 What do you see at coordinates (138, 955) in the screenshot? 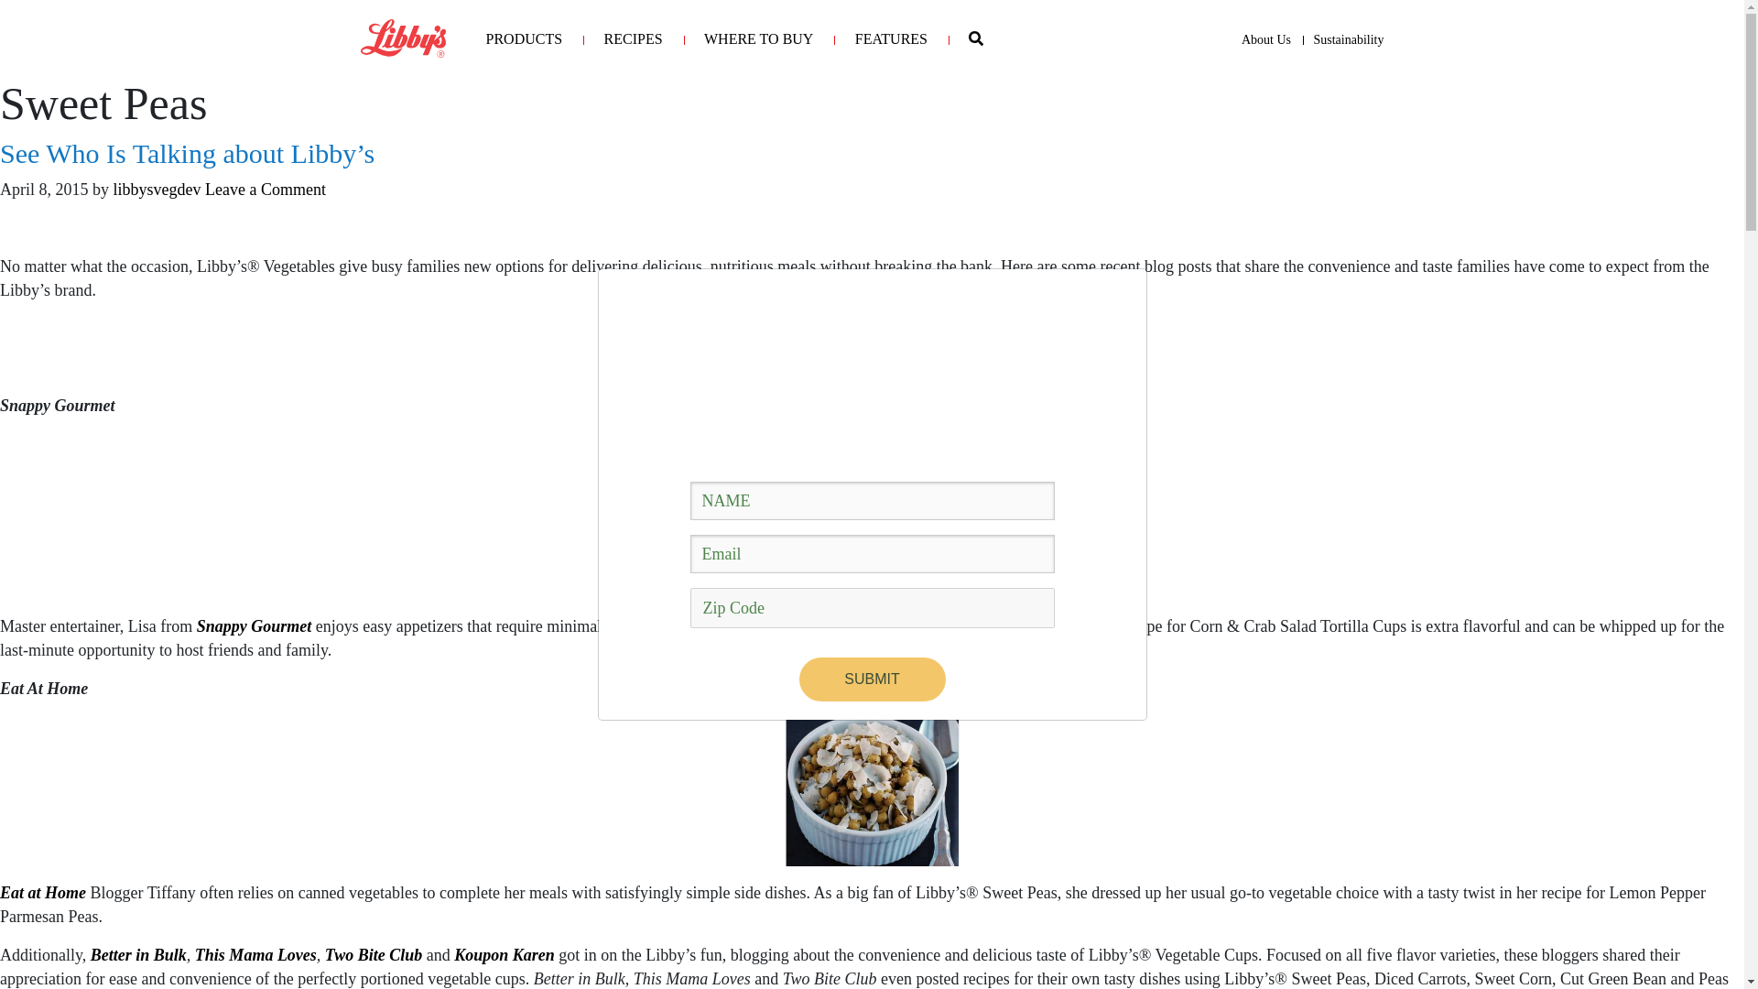
I see `Better in Bulk` at bounding box center [138, 955].